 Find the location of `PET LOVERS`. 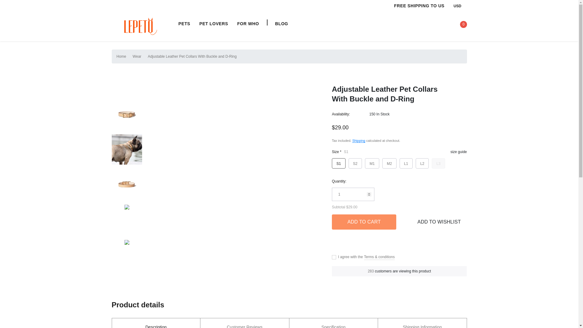

PET LOVERS is located at coordinates (213, 24).